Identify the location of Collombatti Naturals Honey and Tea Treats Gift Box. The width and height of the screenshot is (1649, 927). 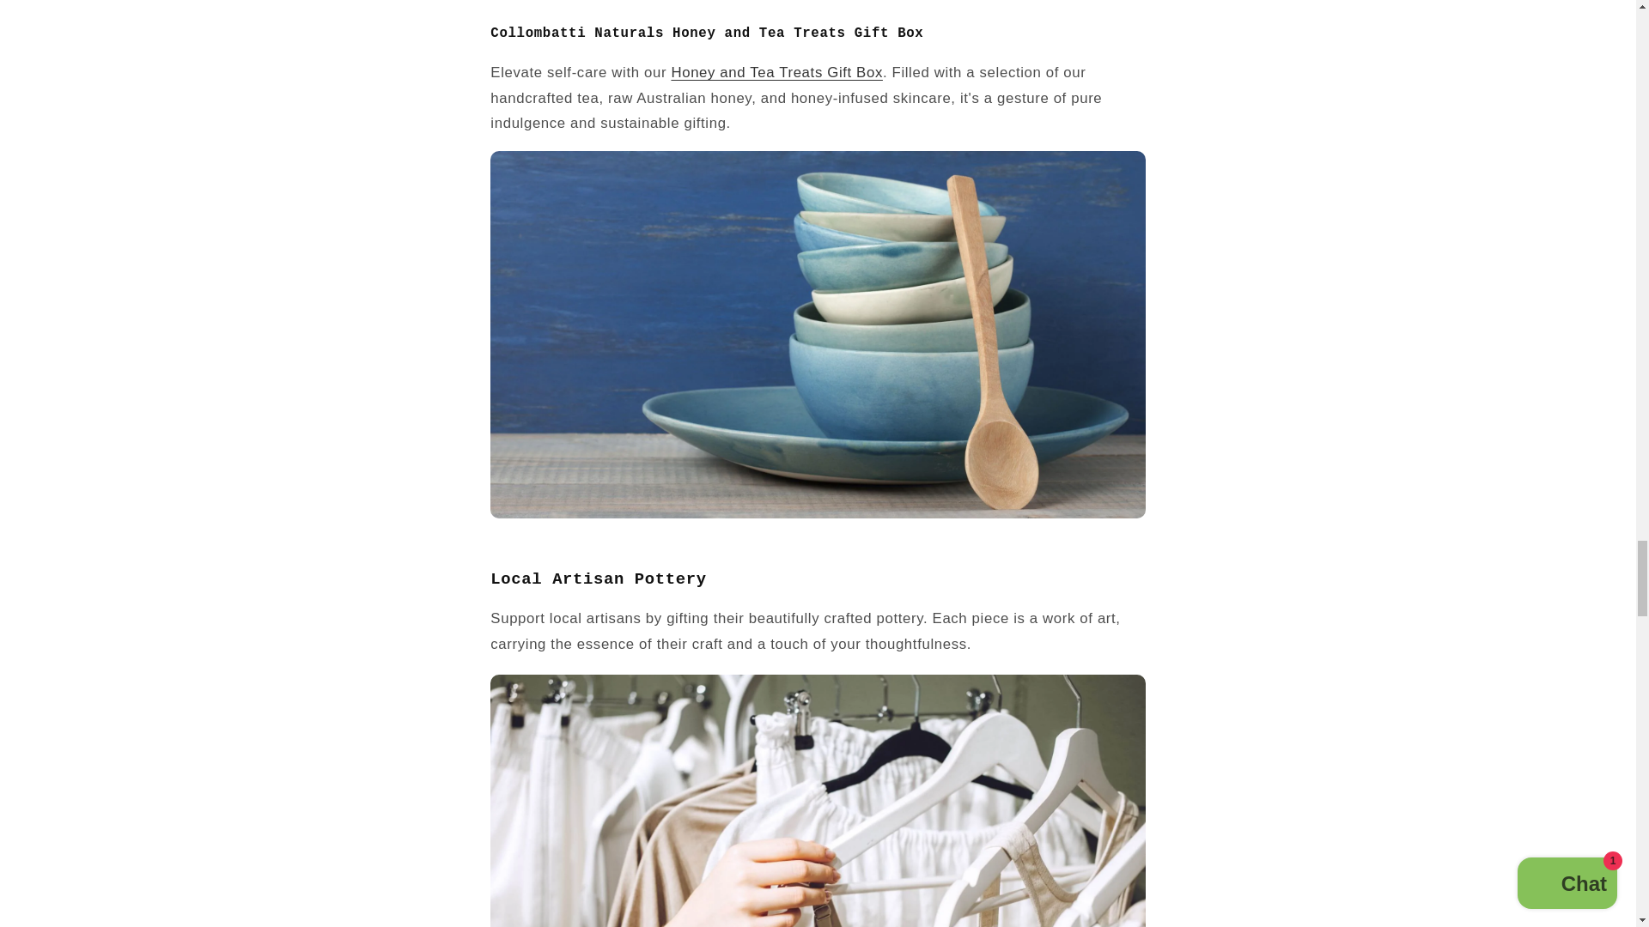
(776, 72).